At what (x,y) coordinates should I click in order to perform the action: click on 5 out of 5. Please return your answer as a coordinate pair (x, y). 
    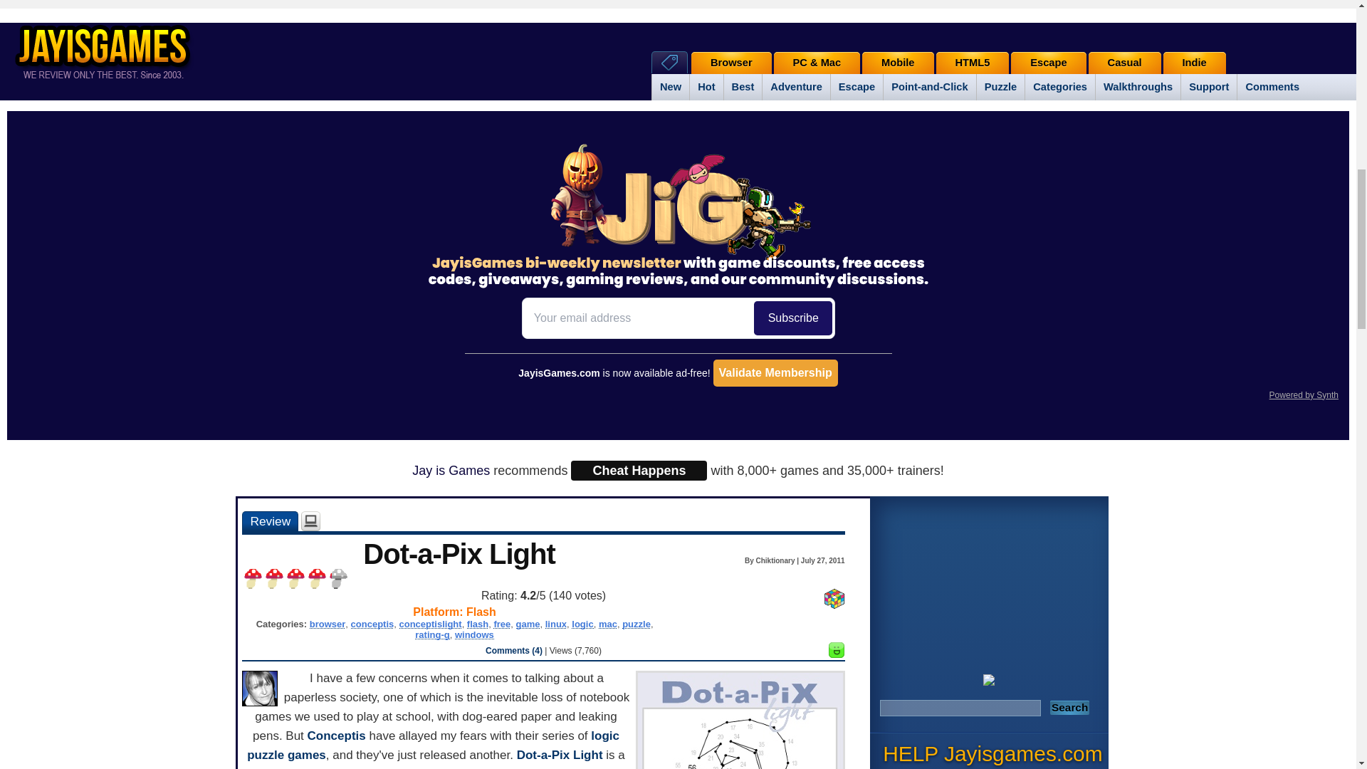
    Looking at the image, I should click on (337, 579).